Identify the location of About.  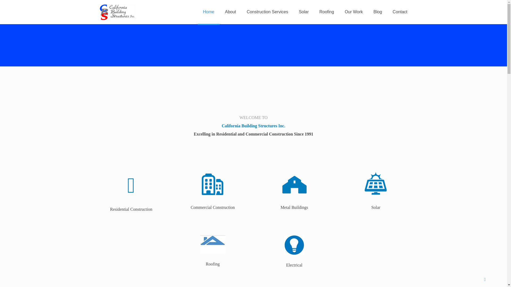
(230, 12).